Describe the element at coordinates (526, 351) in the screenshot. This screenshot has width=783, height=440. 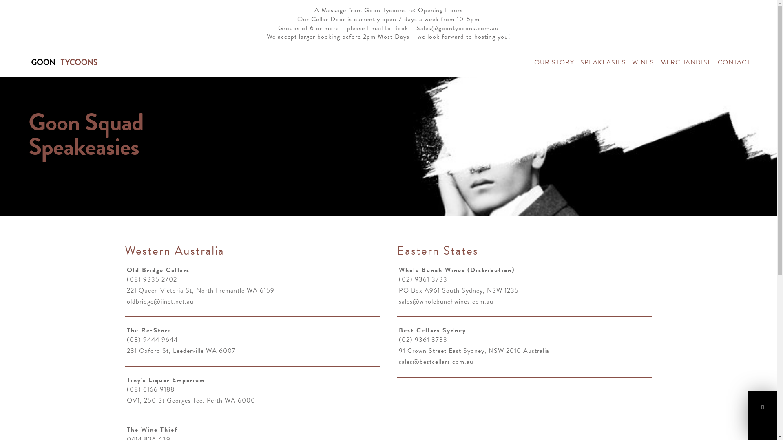
I see `91 Crown Street East Sydney, NSW 2010 Australia` at that location.